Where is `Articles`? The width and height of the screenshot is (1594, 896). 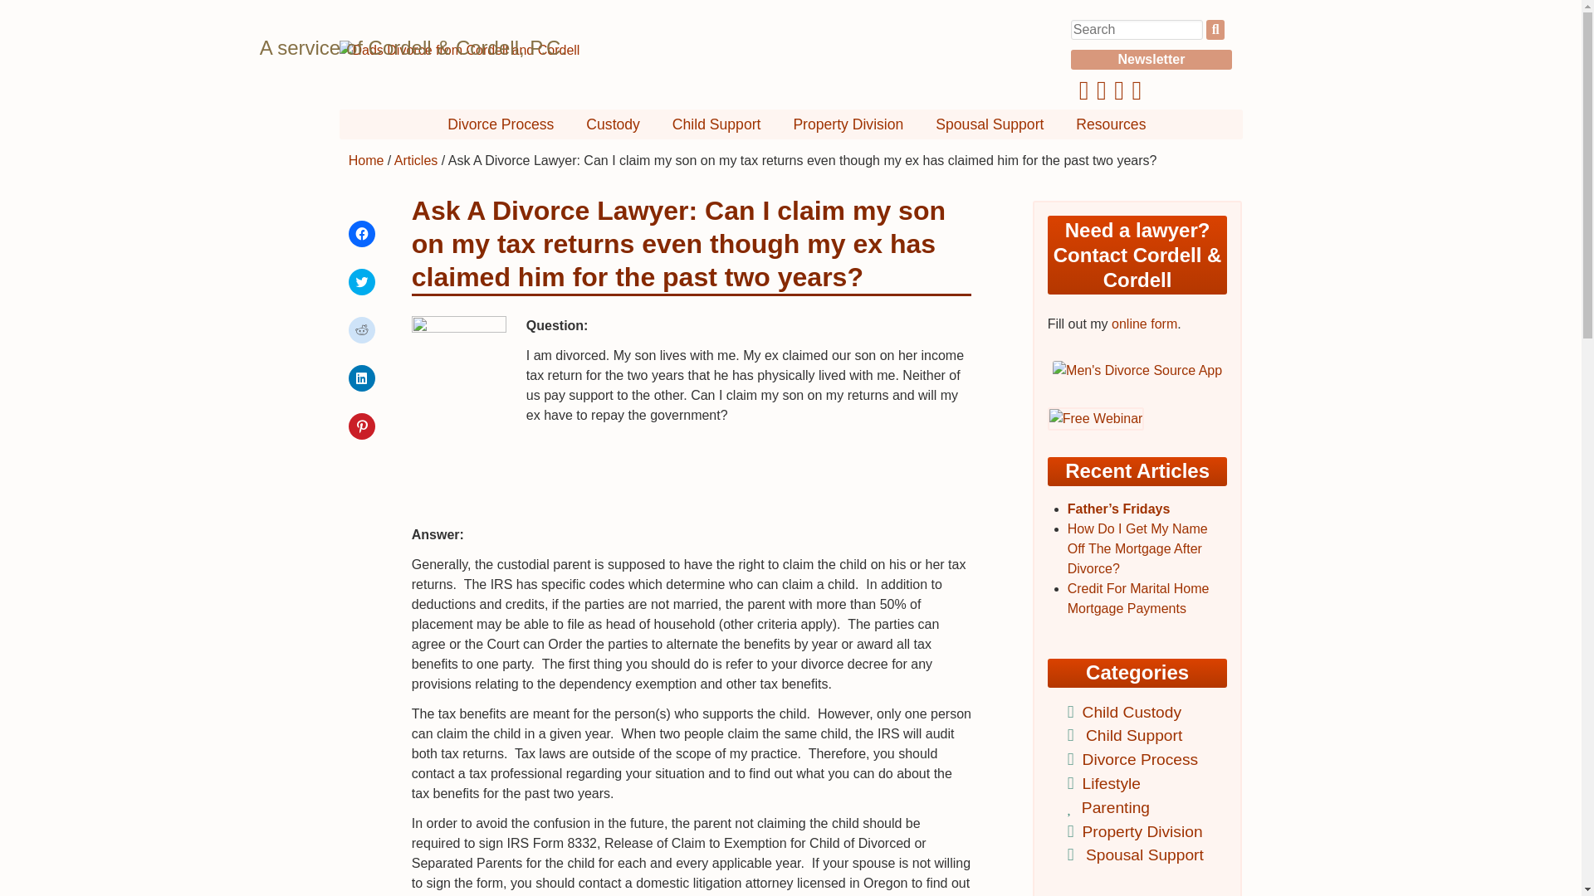
Articles is located at coordinates (415, 159).